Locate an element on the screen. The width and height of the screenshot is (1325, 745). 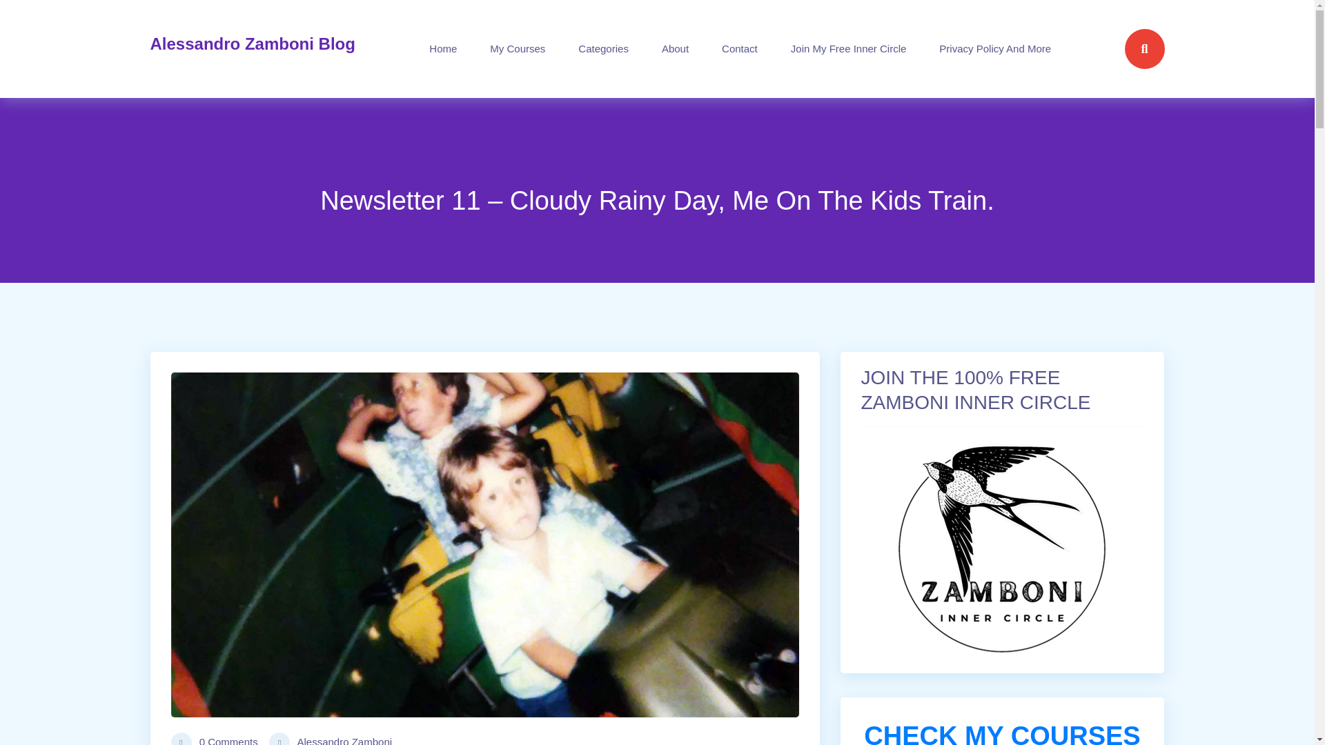
Alessandro Zamboni is located at coordinates (330, 738).